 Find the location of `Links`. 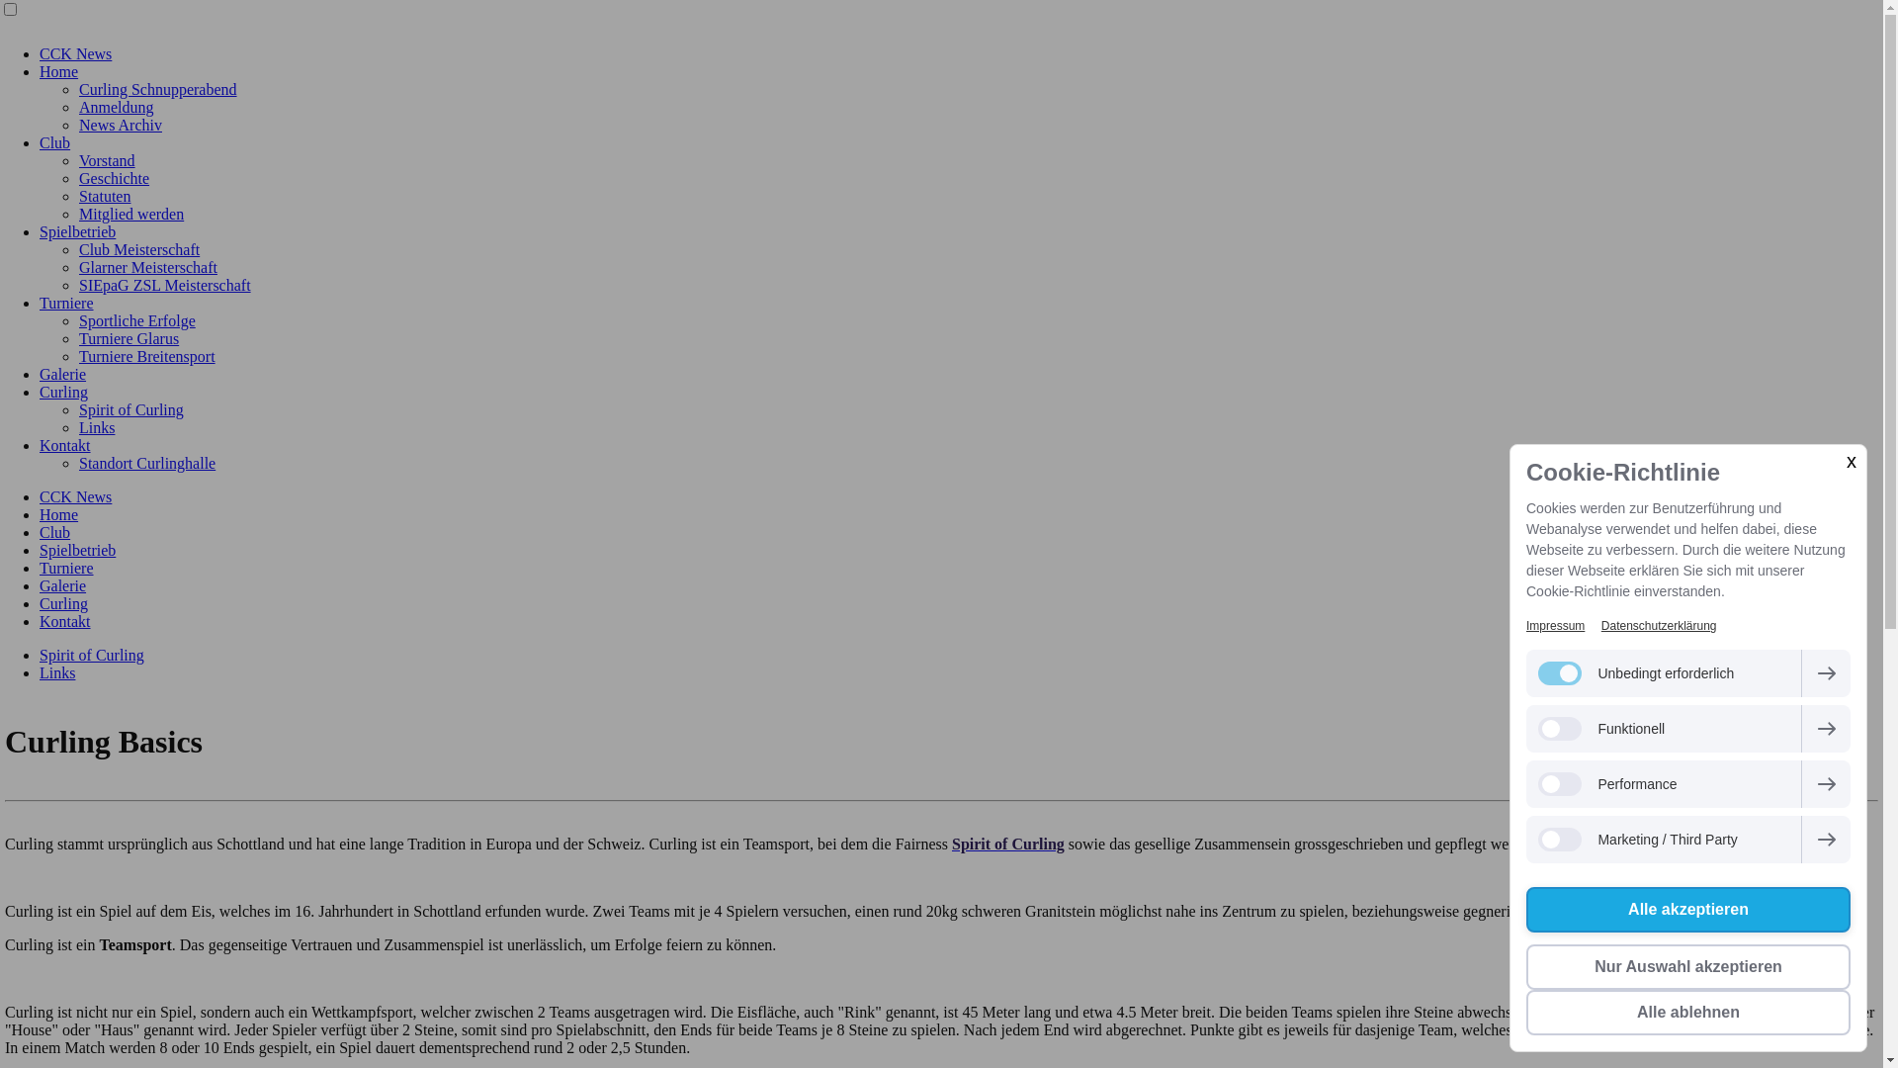

Links is located at coordinates (97, 427).